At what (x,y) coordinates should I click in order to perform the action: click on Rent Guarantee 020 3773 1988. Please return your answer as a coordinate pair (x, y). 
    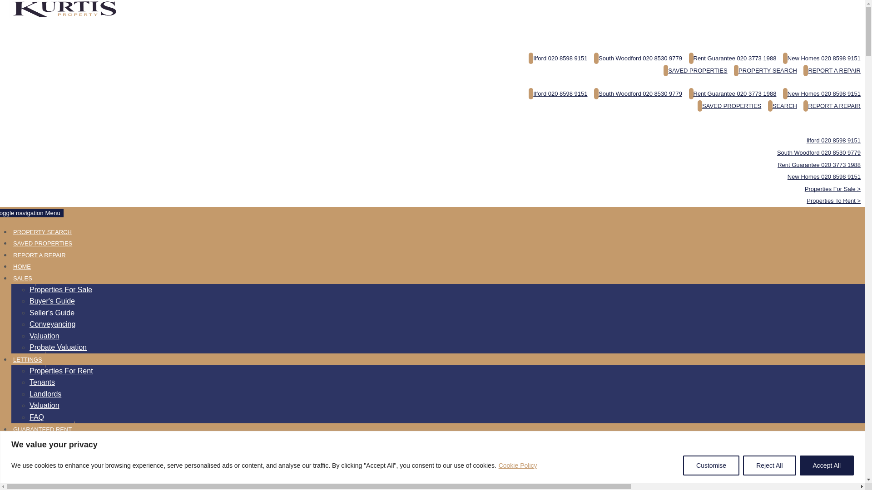
    Looking at the image, I should click on (732, 93).